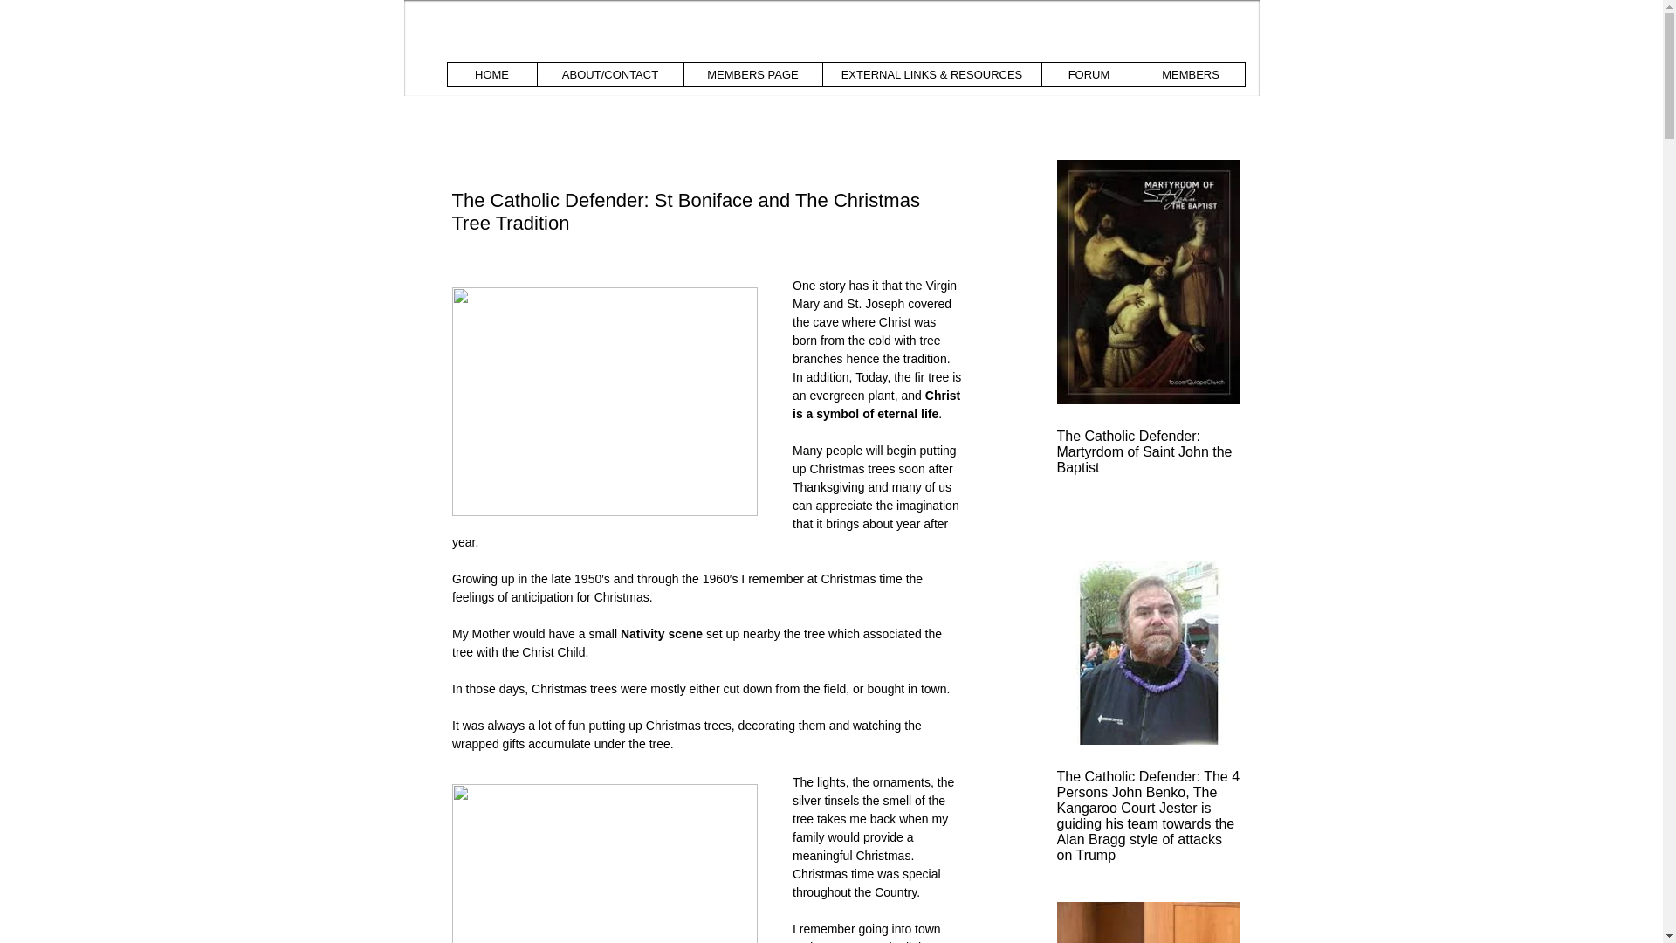  I want to click on MEMBERS, so click(1191, 75).